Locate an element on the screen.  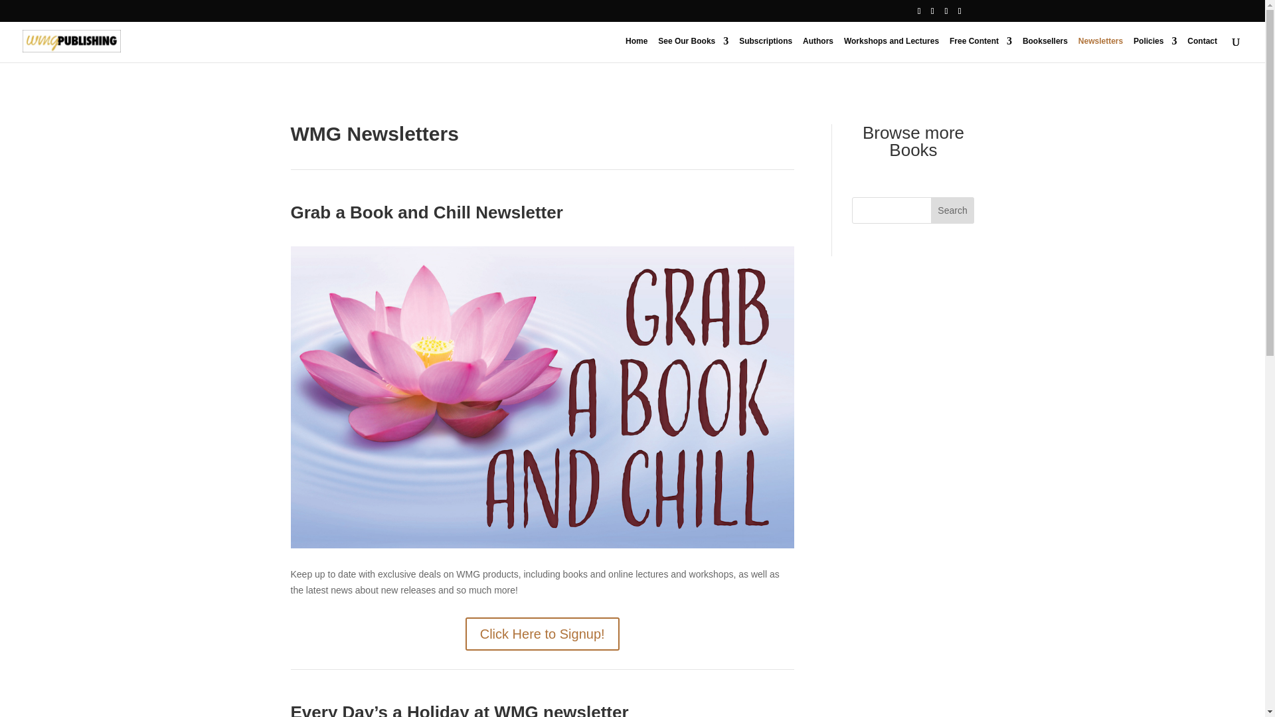
Policies is located at coordinates (1155, 49).